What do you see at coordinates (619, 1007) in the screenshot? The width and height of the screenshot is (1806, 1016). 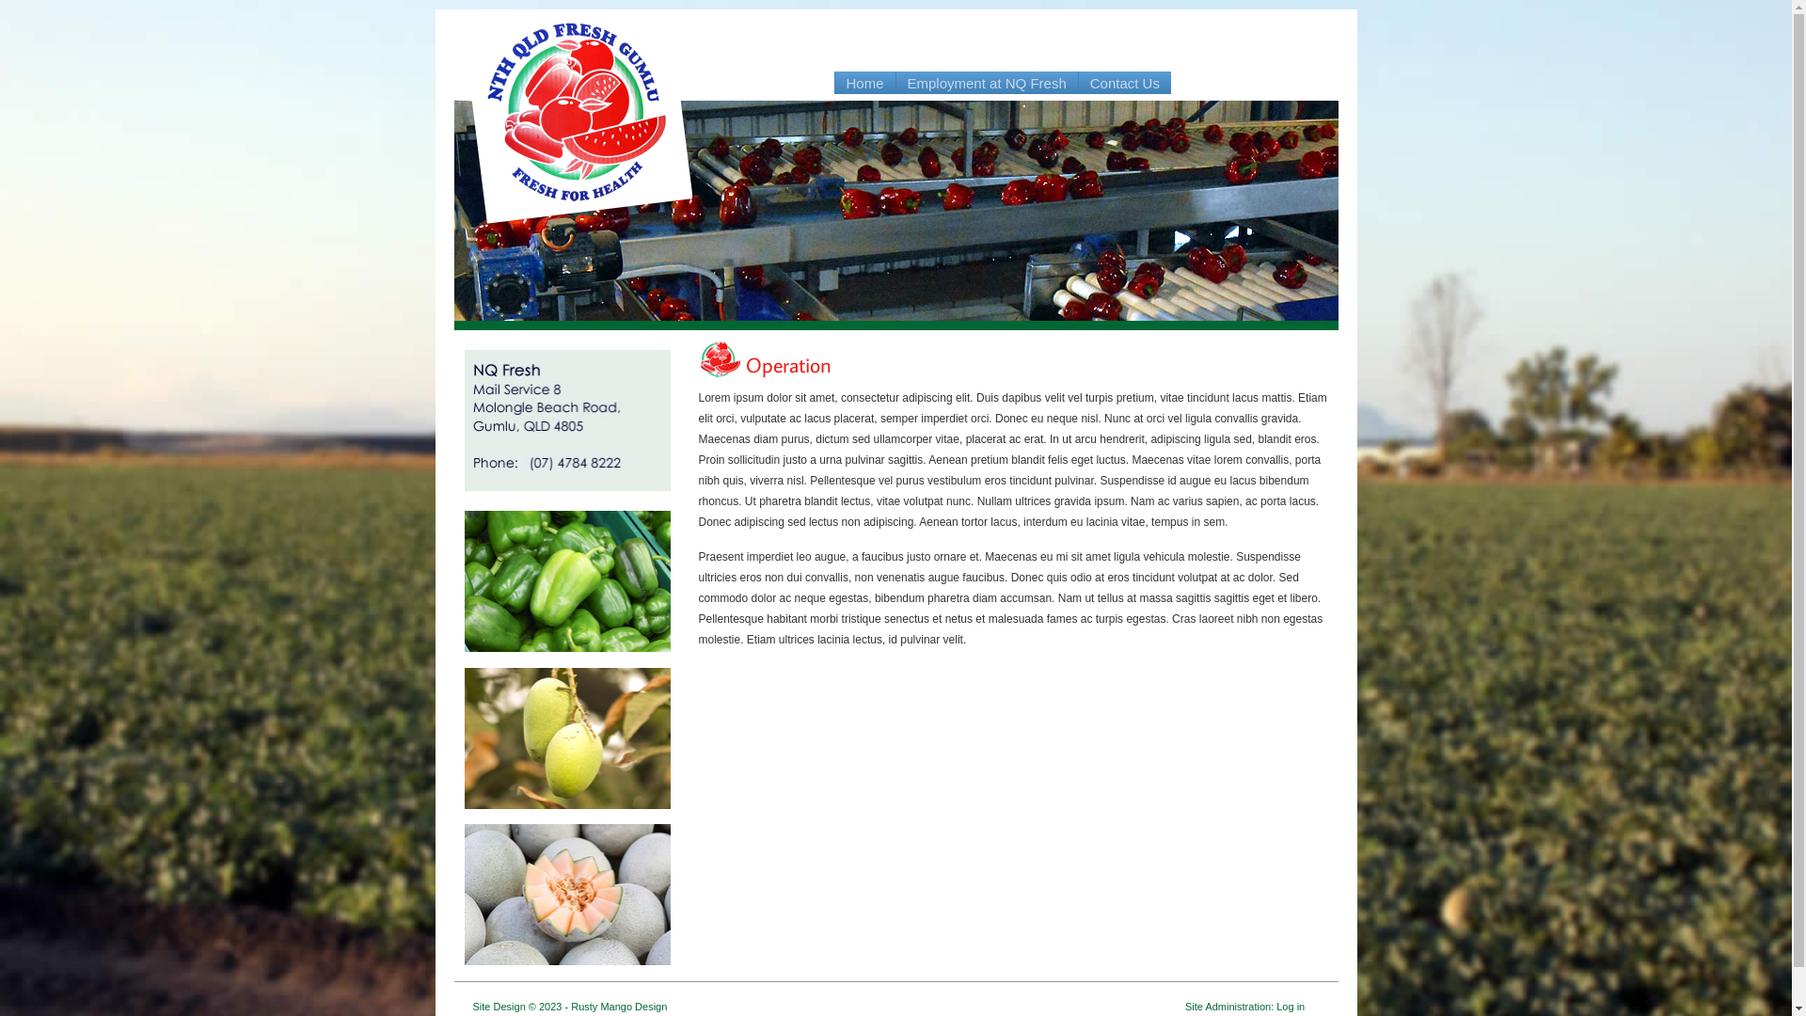 I see `Rusty Mango Design` at bounding box center [619, 1007].